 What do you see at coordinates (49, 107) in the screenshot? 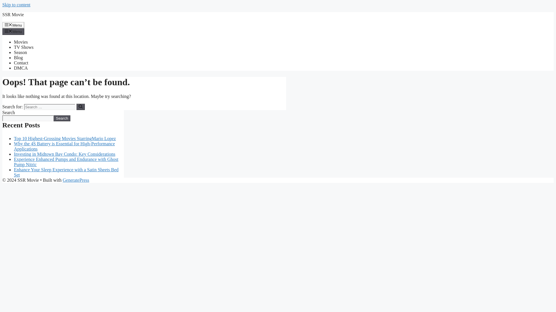
I see `Search for:` at bounding box center [49, 107].